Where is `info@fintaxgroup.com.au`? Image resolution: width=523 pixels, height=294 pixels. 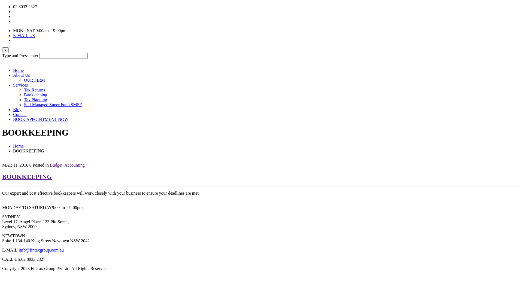 info@fintaxgroup.com.au is located at coordinates (41, 250).